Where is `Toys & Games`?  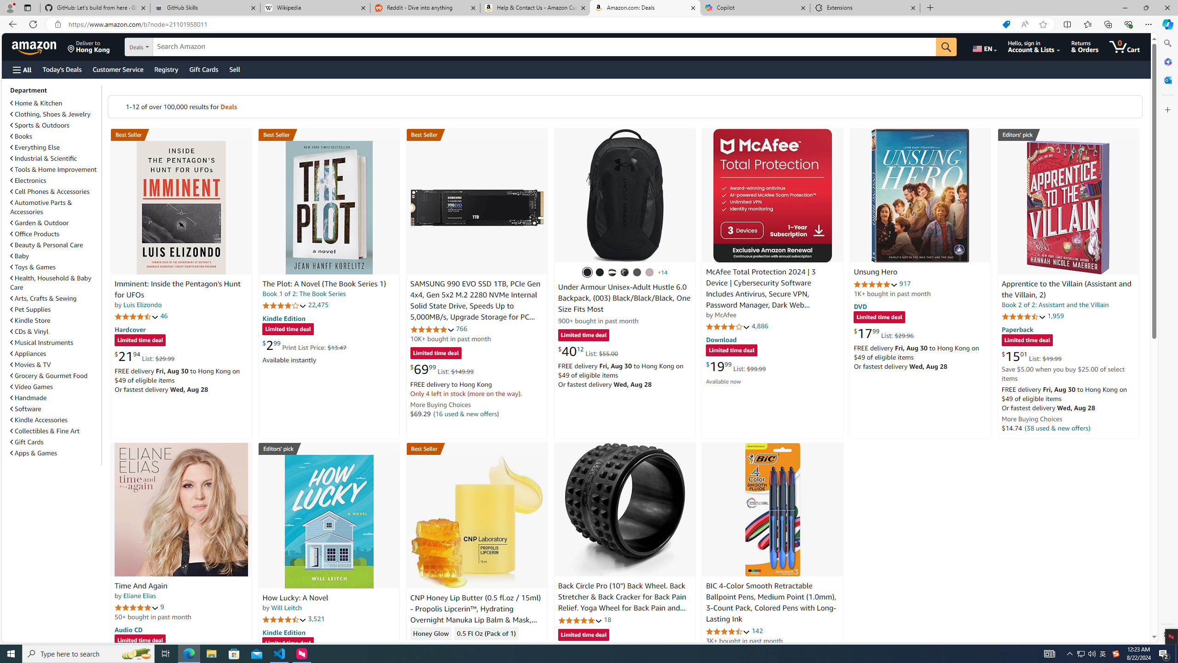 Toys & Games is located at coordinates (55, 267).